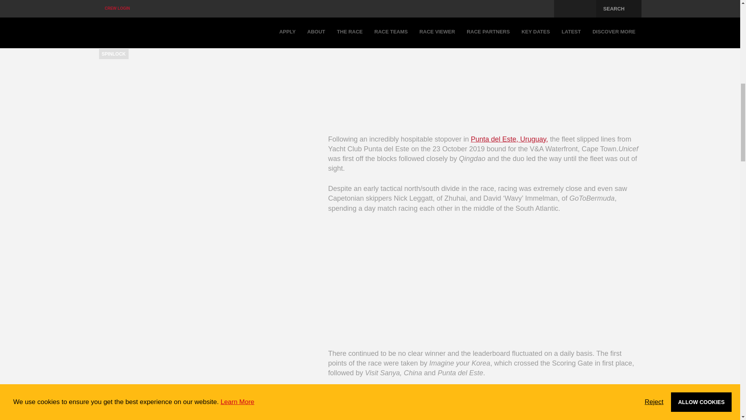  I want to click on Share on Facebook, so click(103, 7).